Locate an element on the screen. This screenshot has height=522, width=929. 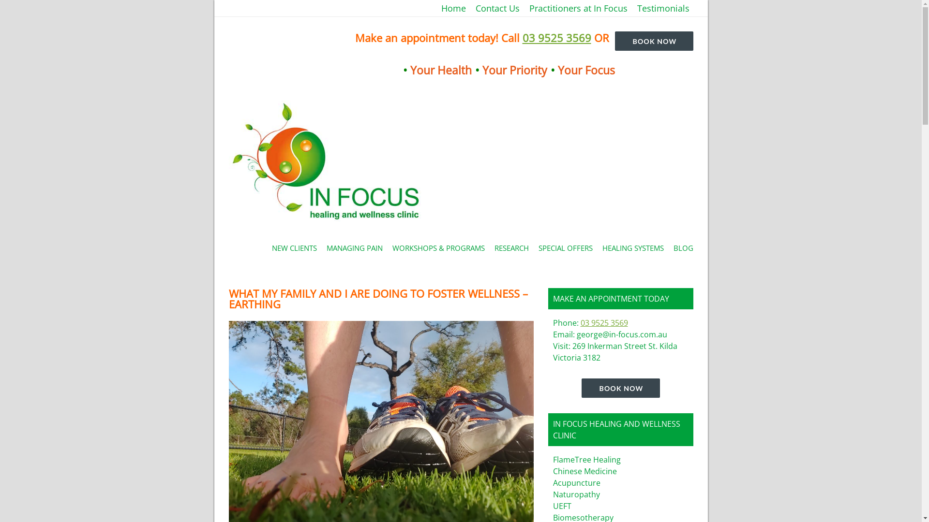
NEW CLIENTS is located at coordinates (294, 248).